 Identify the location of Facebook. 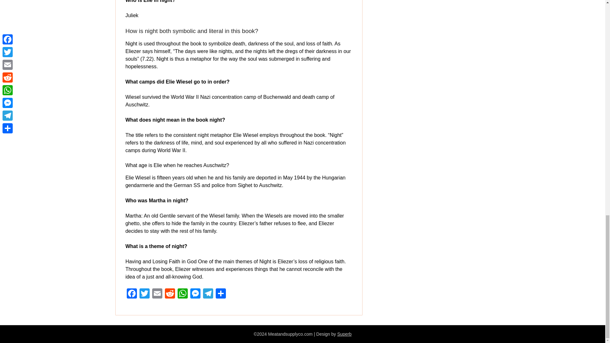
(132, 294).